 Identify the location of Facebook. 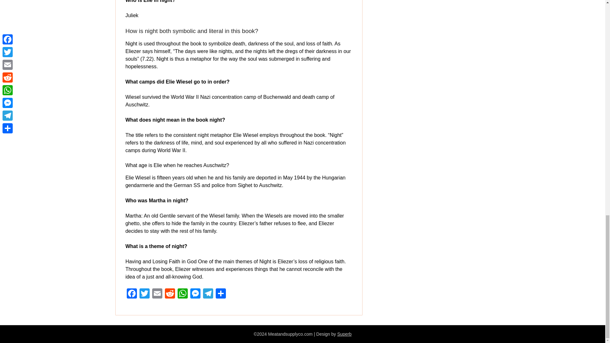
(132, 294).